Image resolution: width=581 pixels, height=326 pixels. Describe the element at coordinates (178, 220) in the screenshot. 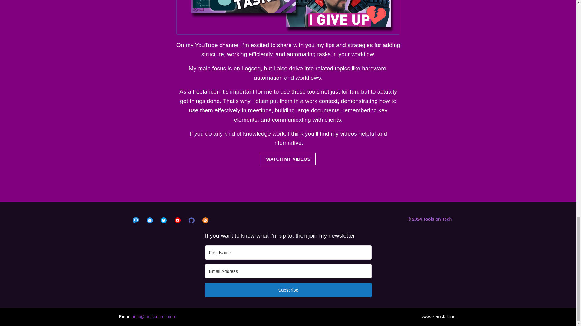

I see `YouTube` at that location.